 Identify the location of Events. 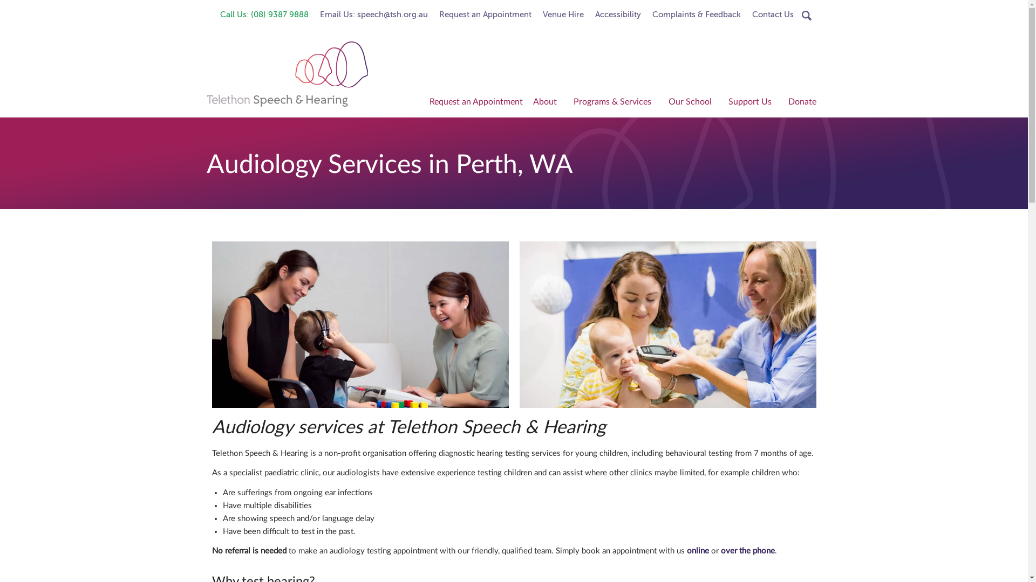
(753, 139).